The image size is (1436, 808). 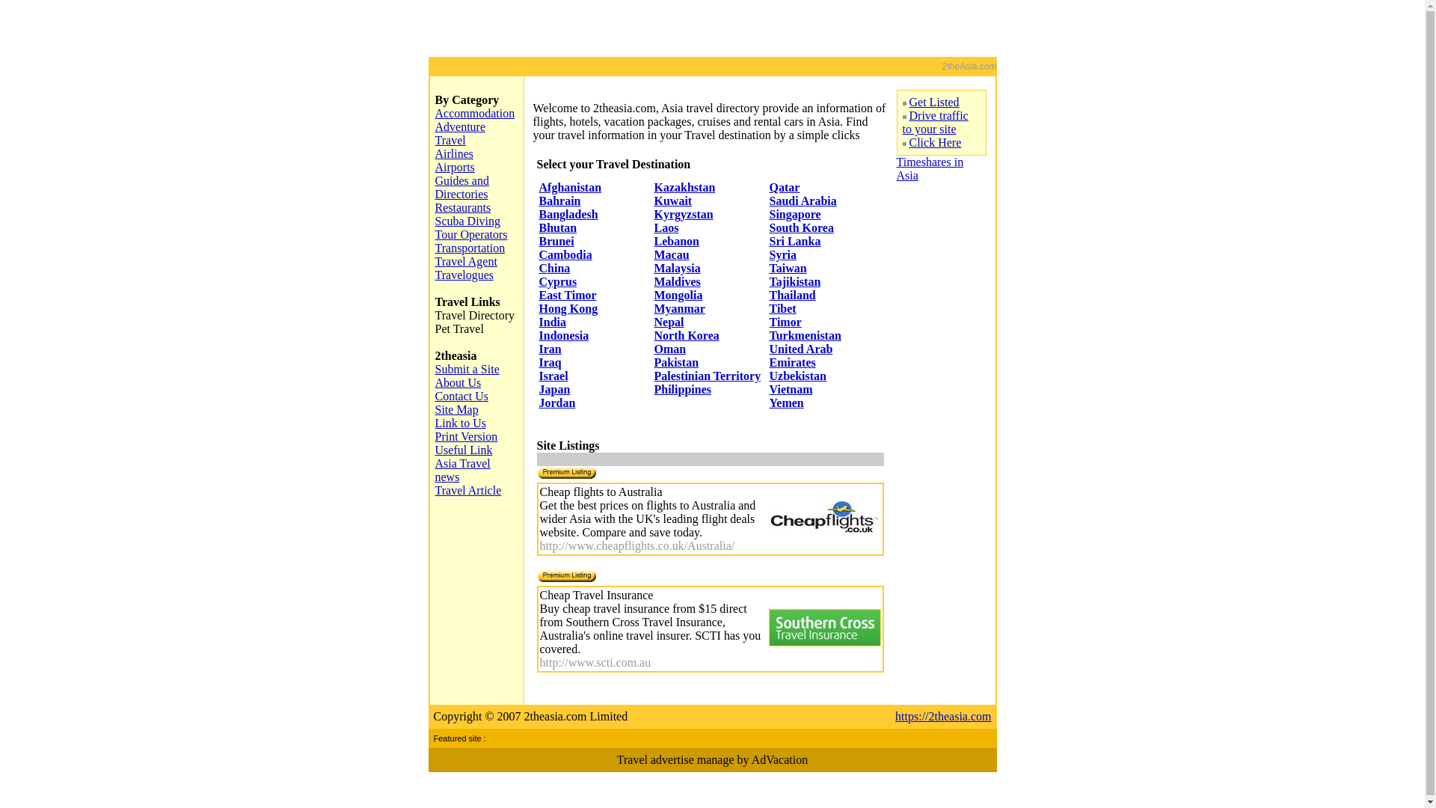 I want to click on Taiwan, so click(x=788, y=268).